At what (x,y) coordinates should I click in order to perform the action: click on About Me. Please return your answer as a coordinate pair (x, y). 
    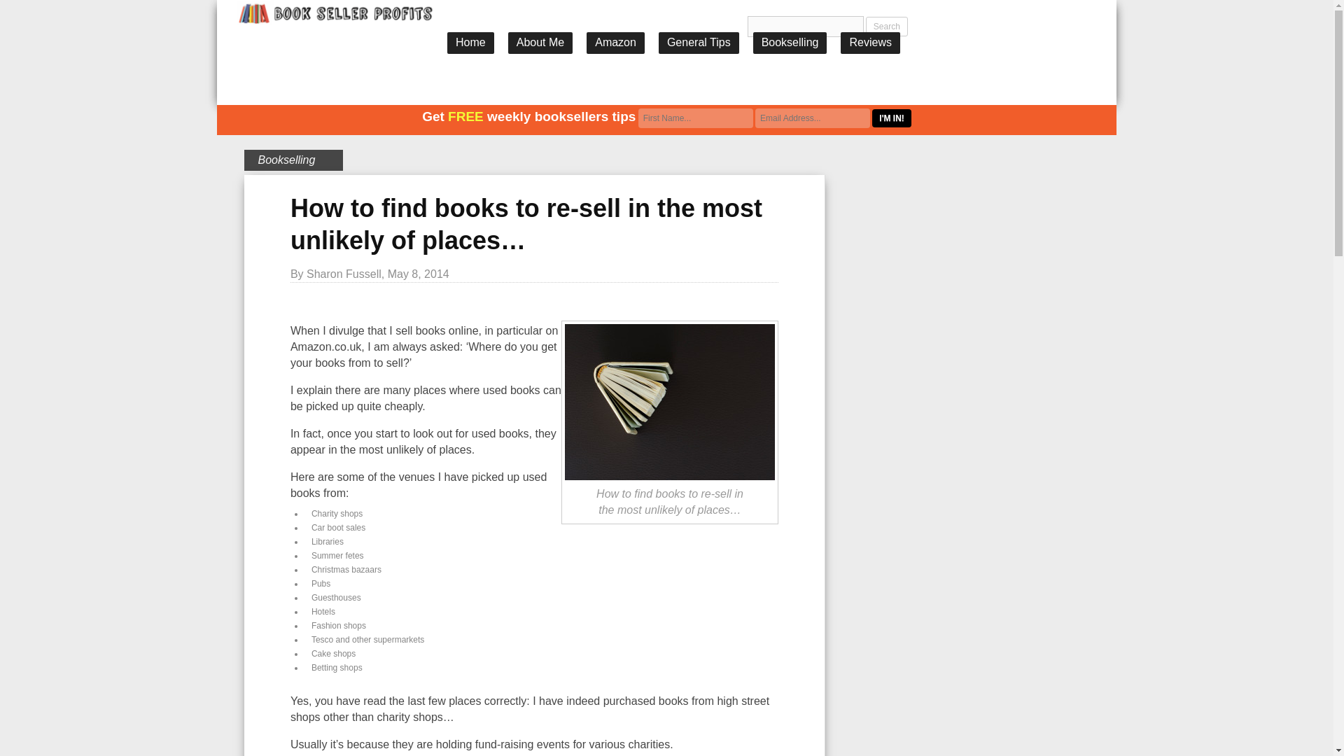
    Looking at the image, I should click on (540, 42).